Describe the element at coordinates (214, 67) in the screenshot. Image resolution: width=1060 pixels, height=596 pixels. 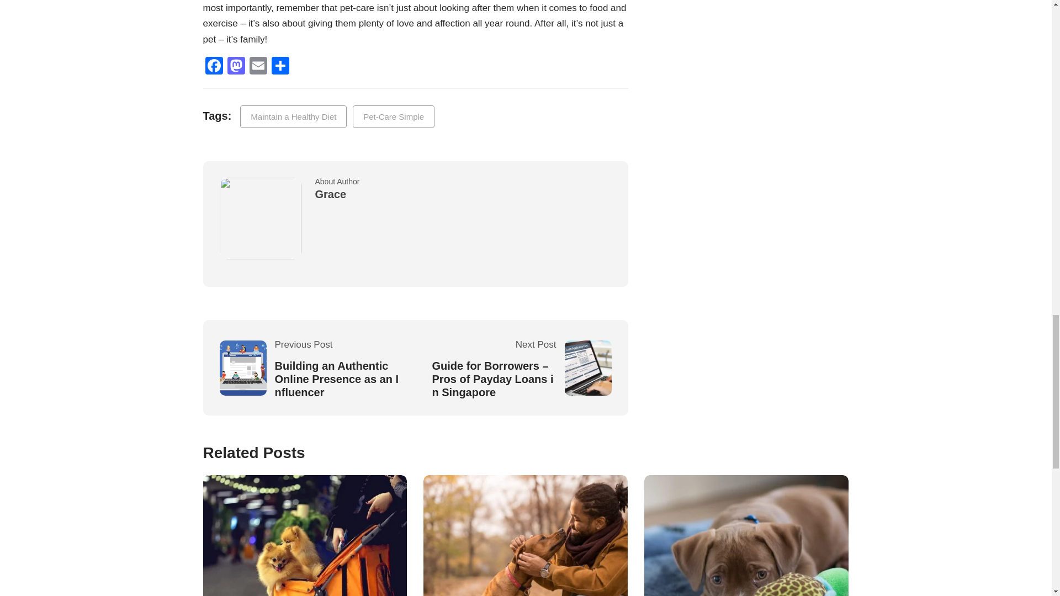
I see `Facebook` at that location.